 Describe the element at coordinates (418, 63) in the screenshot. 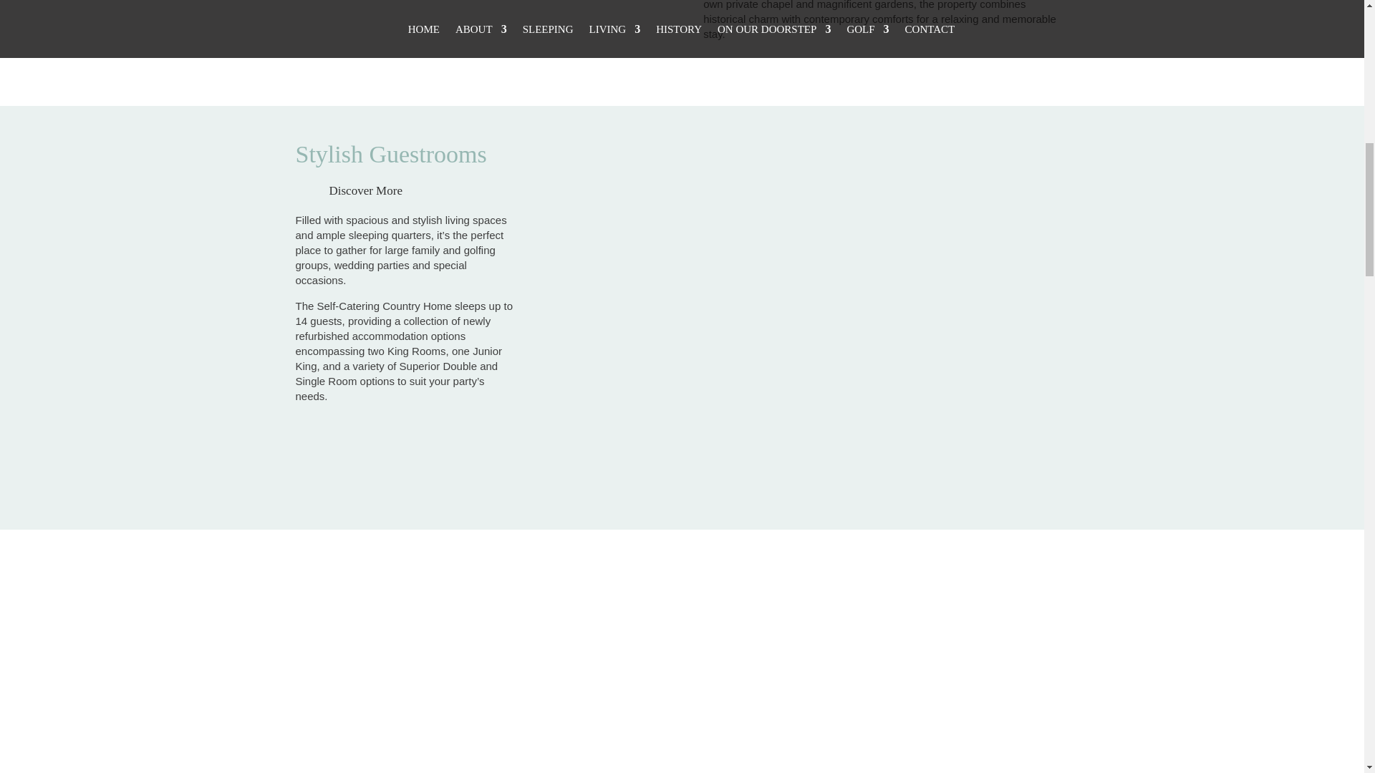

I see `Kenmare-House---00036` at that location.